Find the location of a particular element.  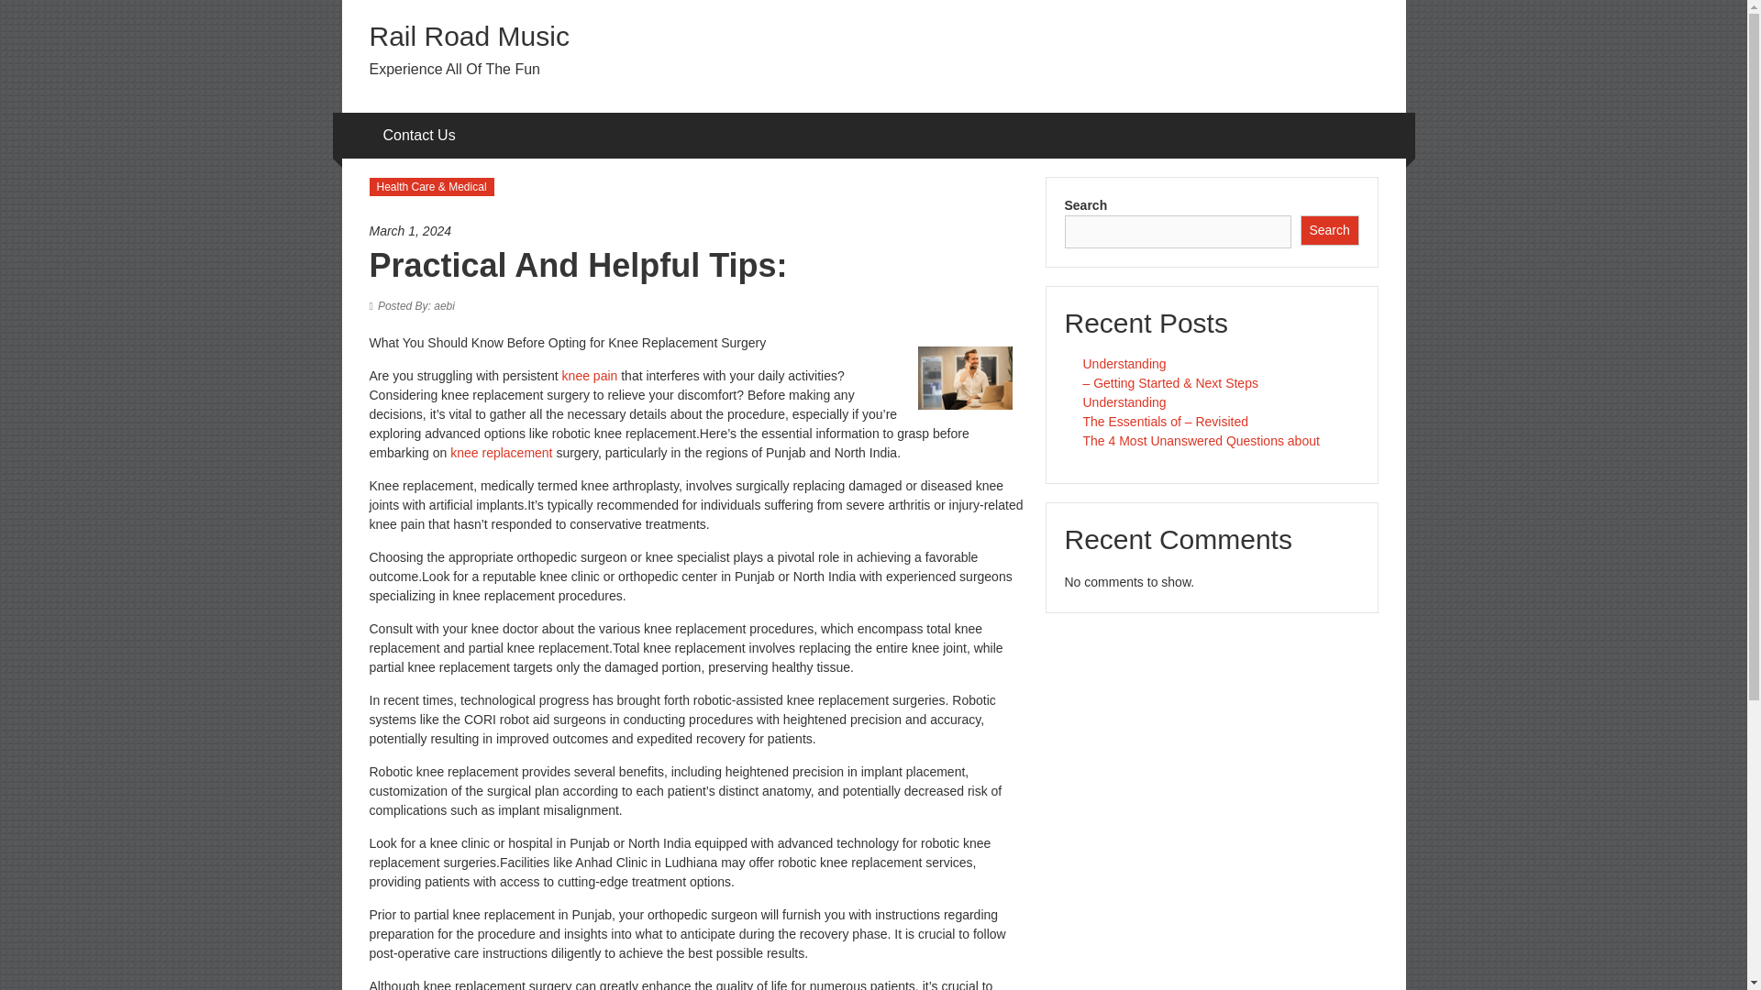

The 4 Most Unanswered Questions about is located at coordinates (1201, 441).